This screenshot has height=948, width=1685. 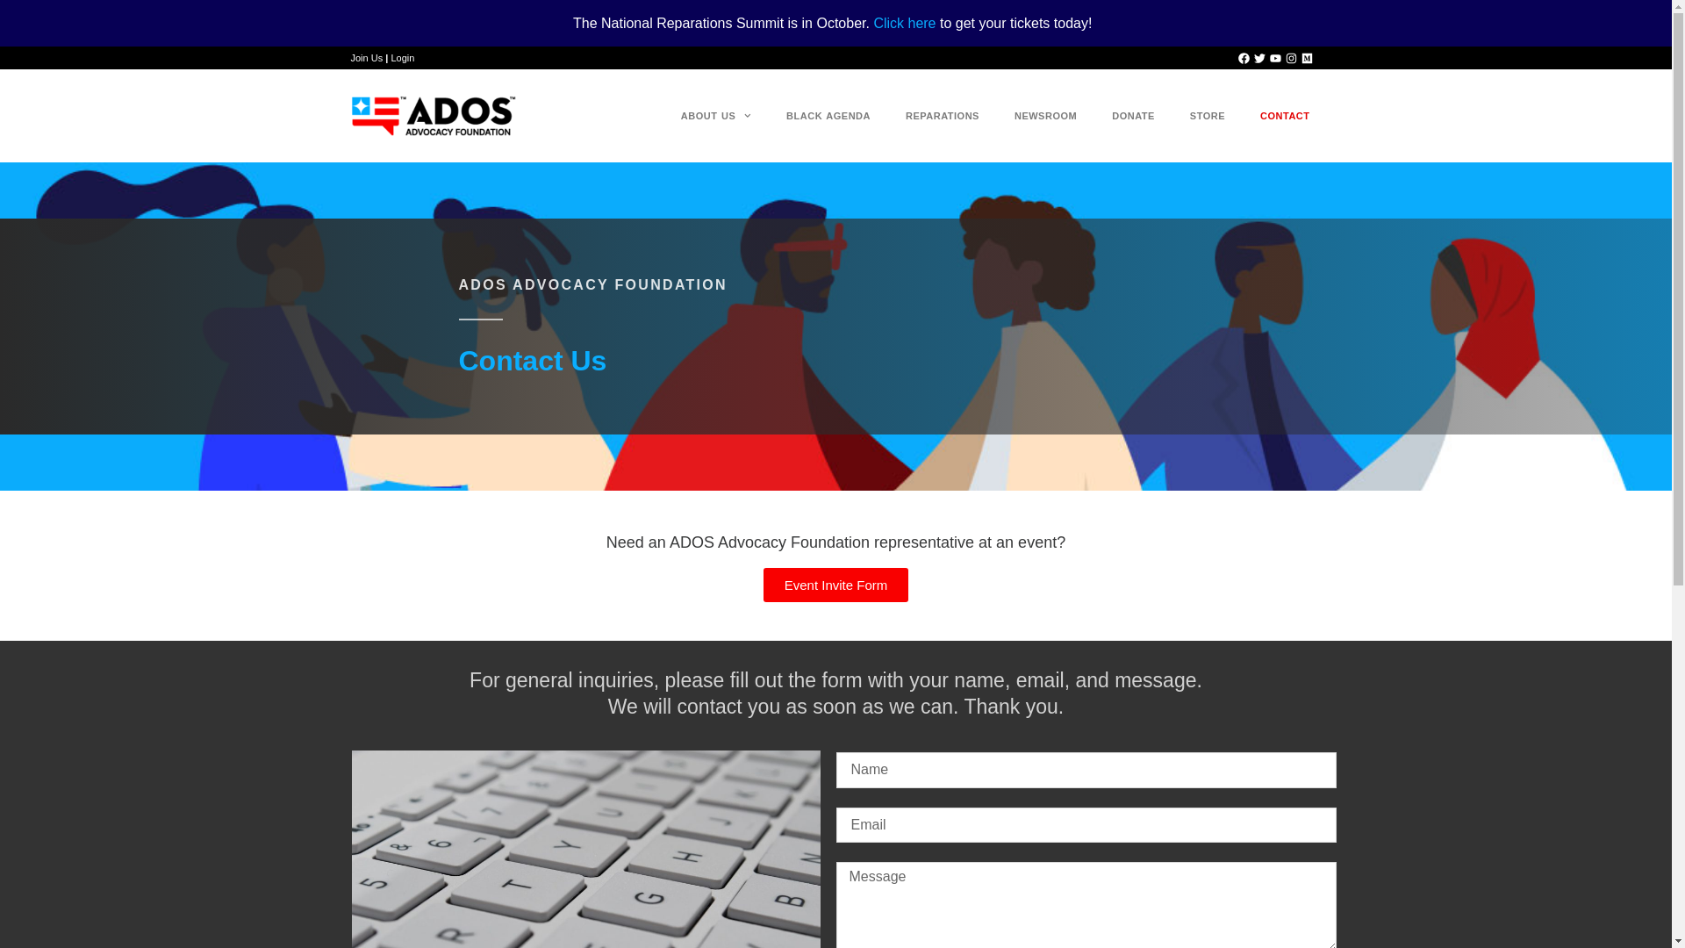 I want to click on ABOUT US, so click(x=716, y=116).